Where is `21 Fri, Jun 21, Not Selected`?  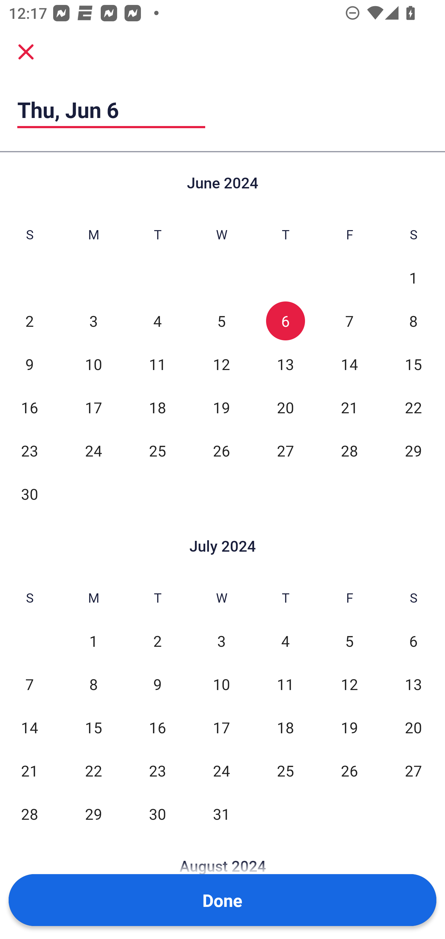
21 Fri, Jun 21, Not Selected is located at coordinates (349, 407).